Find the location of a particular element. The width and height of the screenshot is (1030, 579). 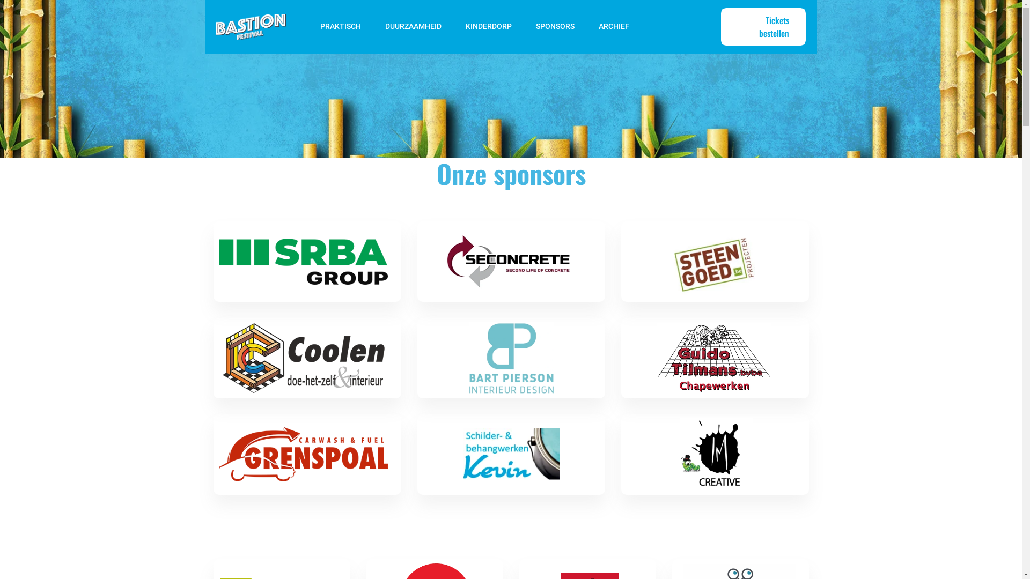

DUURZAAMHEID is located at coordinates (412, 27).